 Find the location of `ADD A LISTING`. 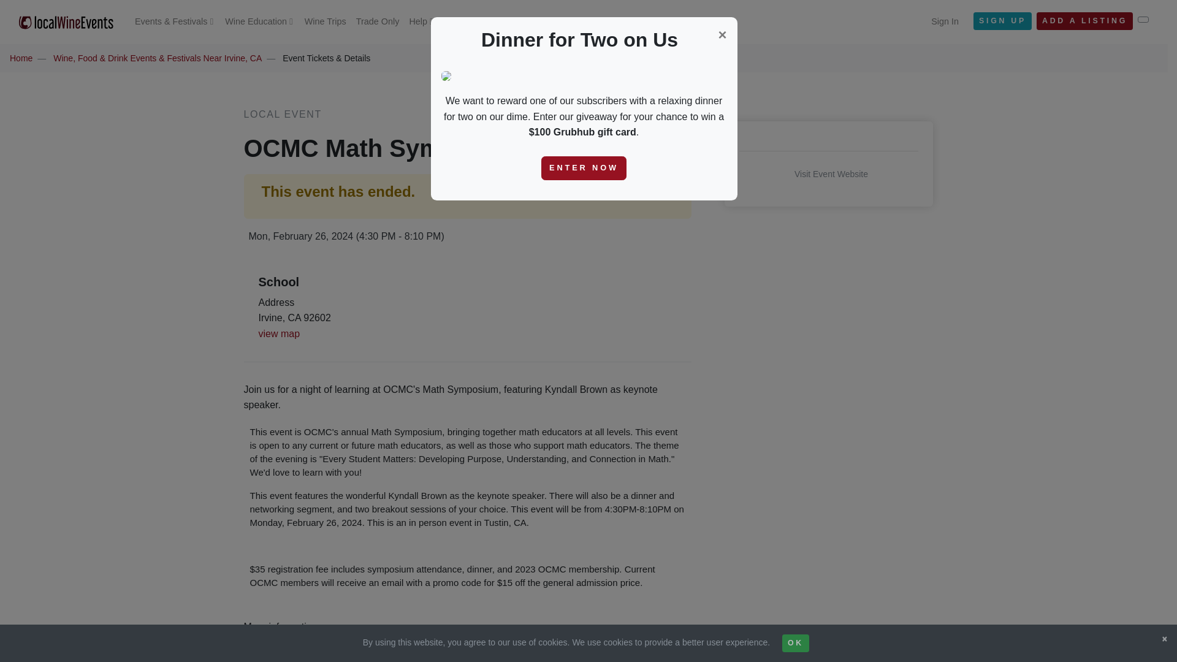

ADD A LISTING is located at coordinates (1084, 21).